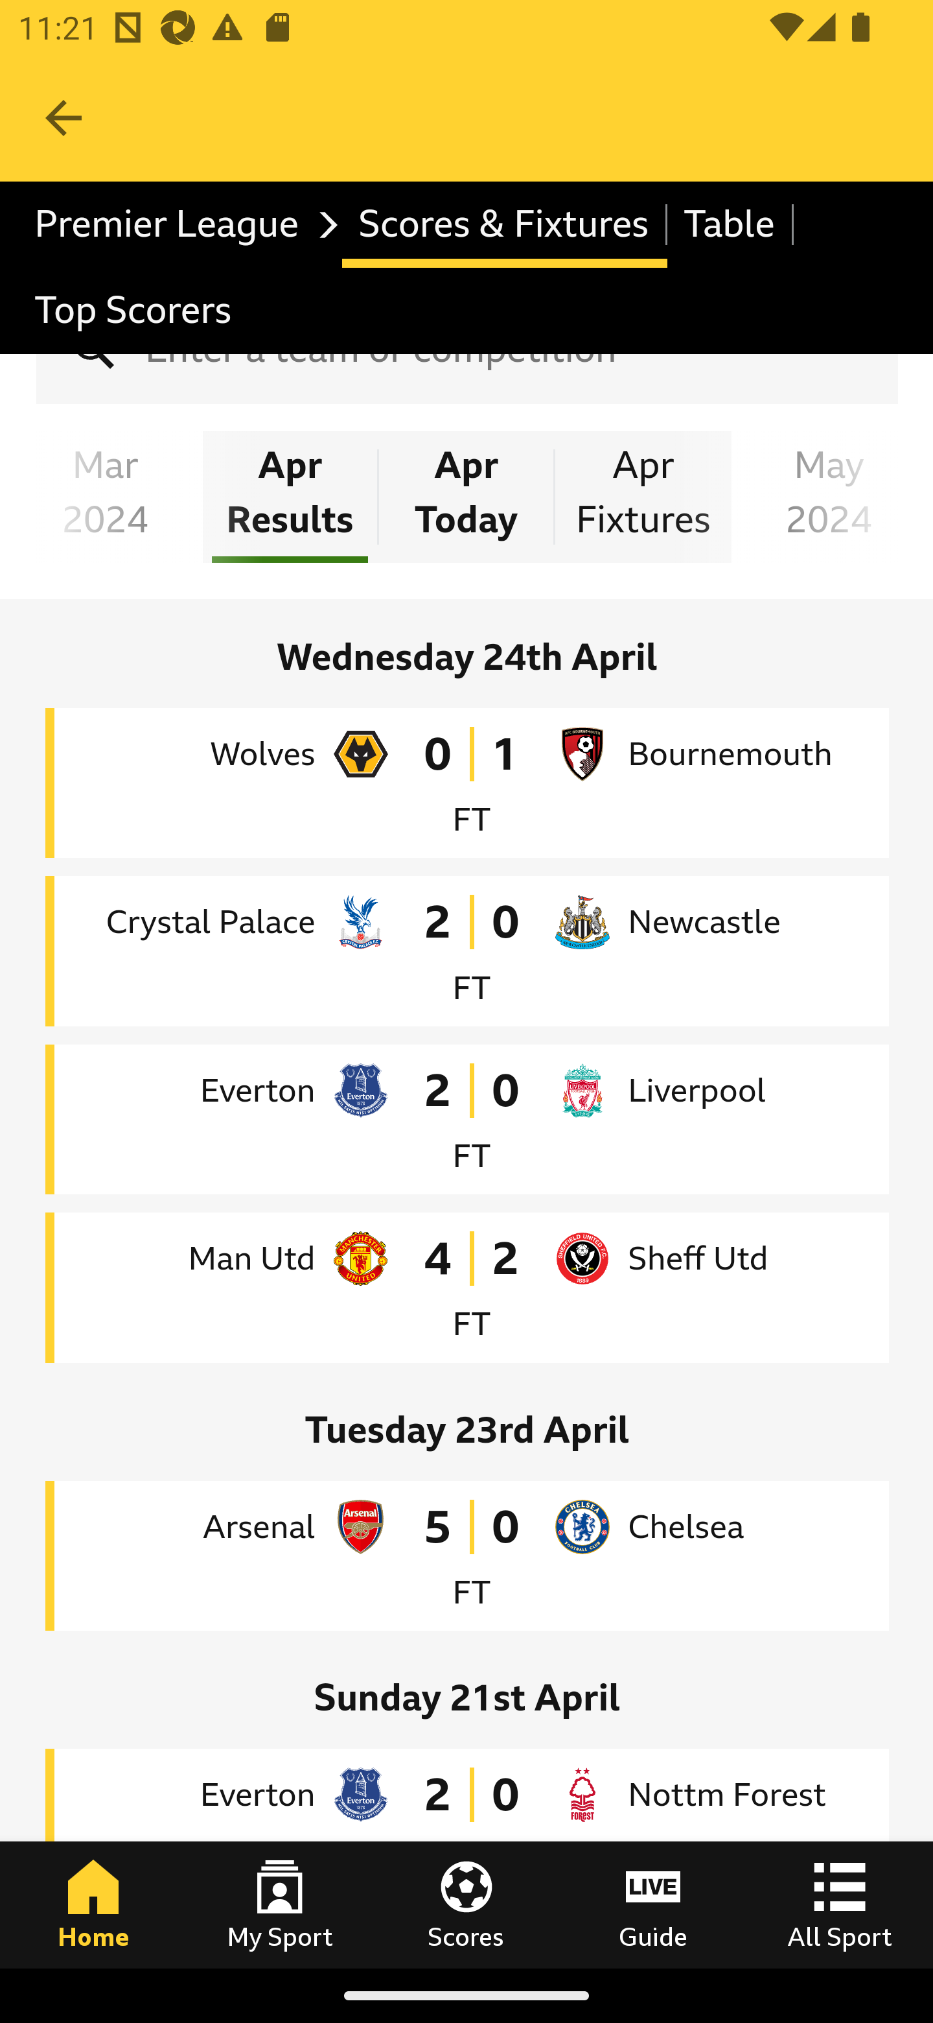  Describe the element at coordinates (466, 1904) in the screenshot. I see `Scores` at that location.